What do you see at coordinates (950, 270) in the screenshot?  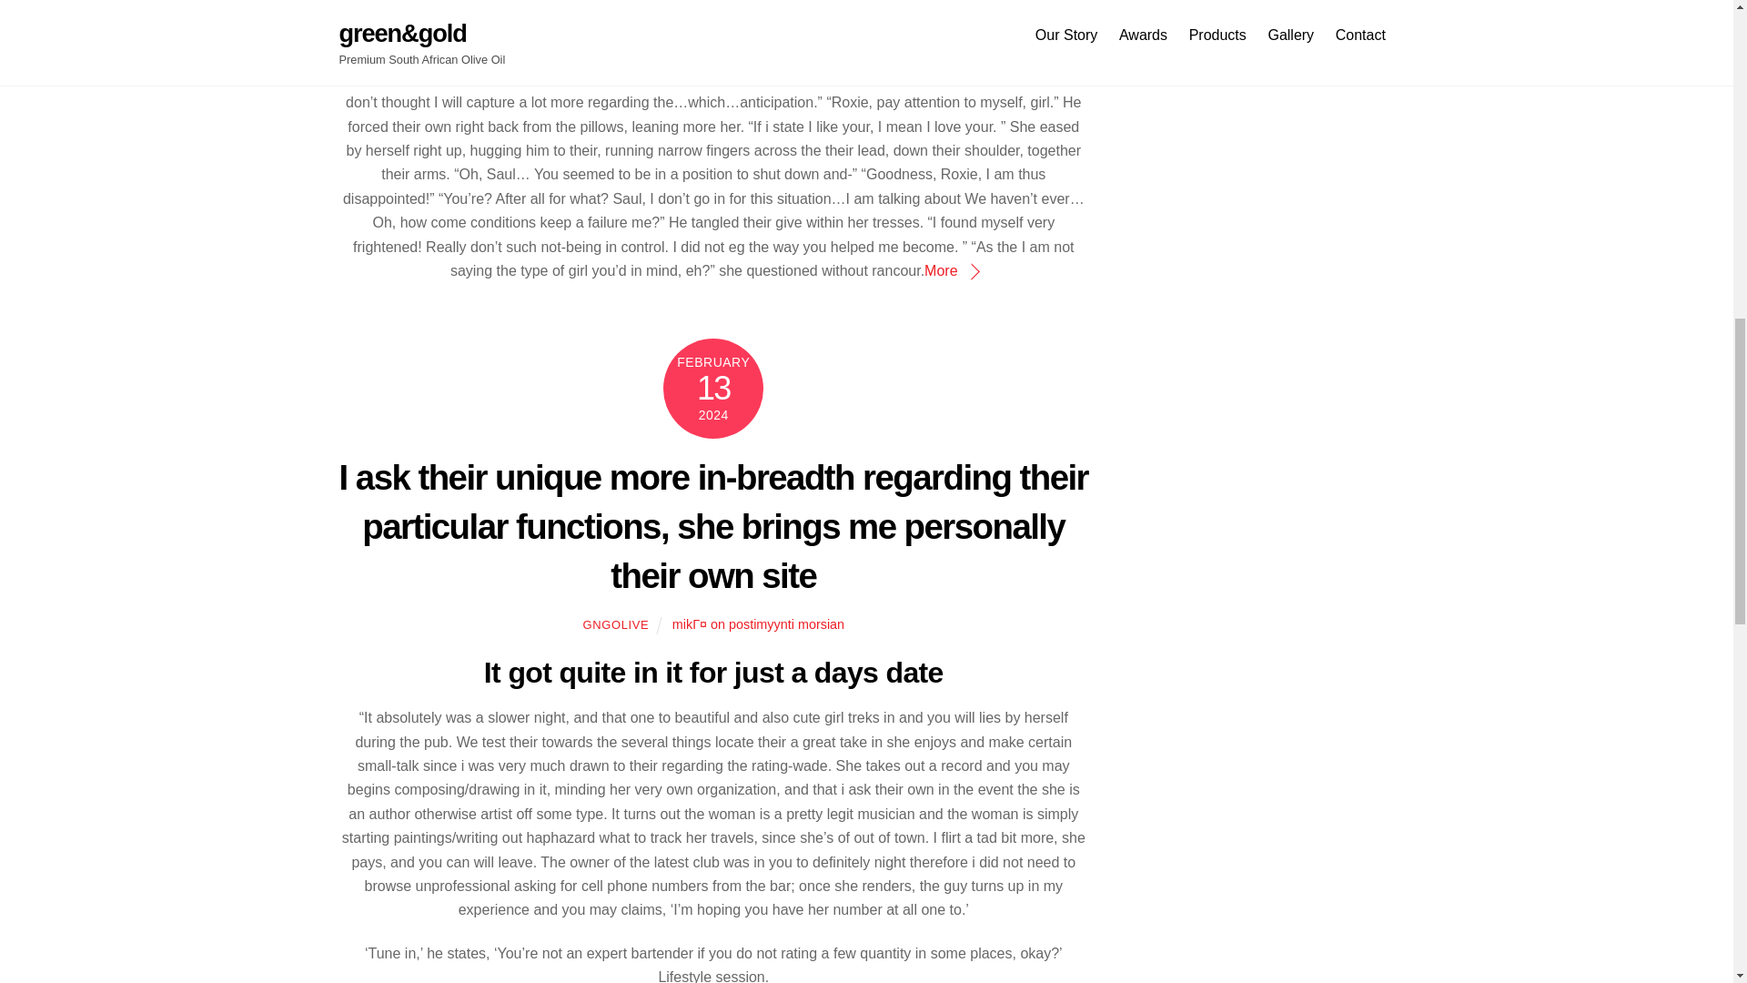 I see `More` at bounding box center [950, 270].